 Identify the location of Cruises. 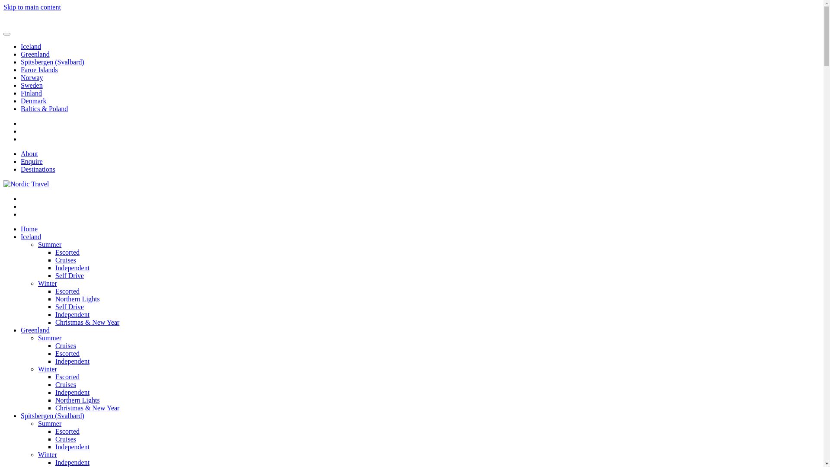
(66, 439).